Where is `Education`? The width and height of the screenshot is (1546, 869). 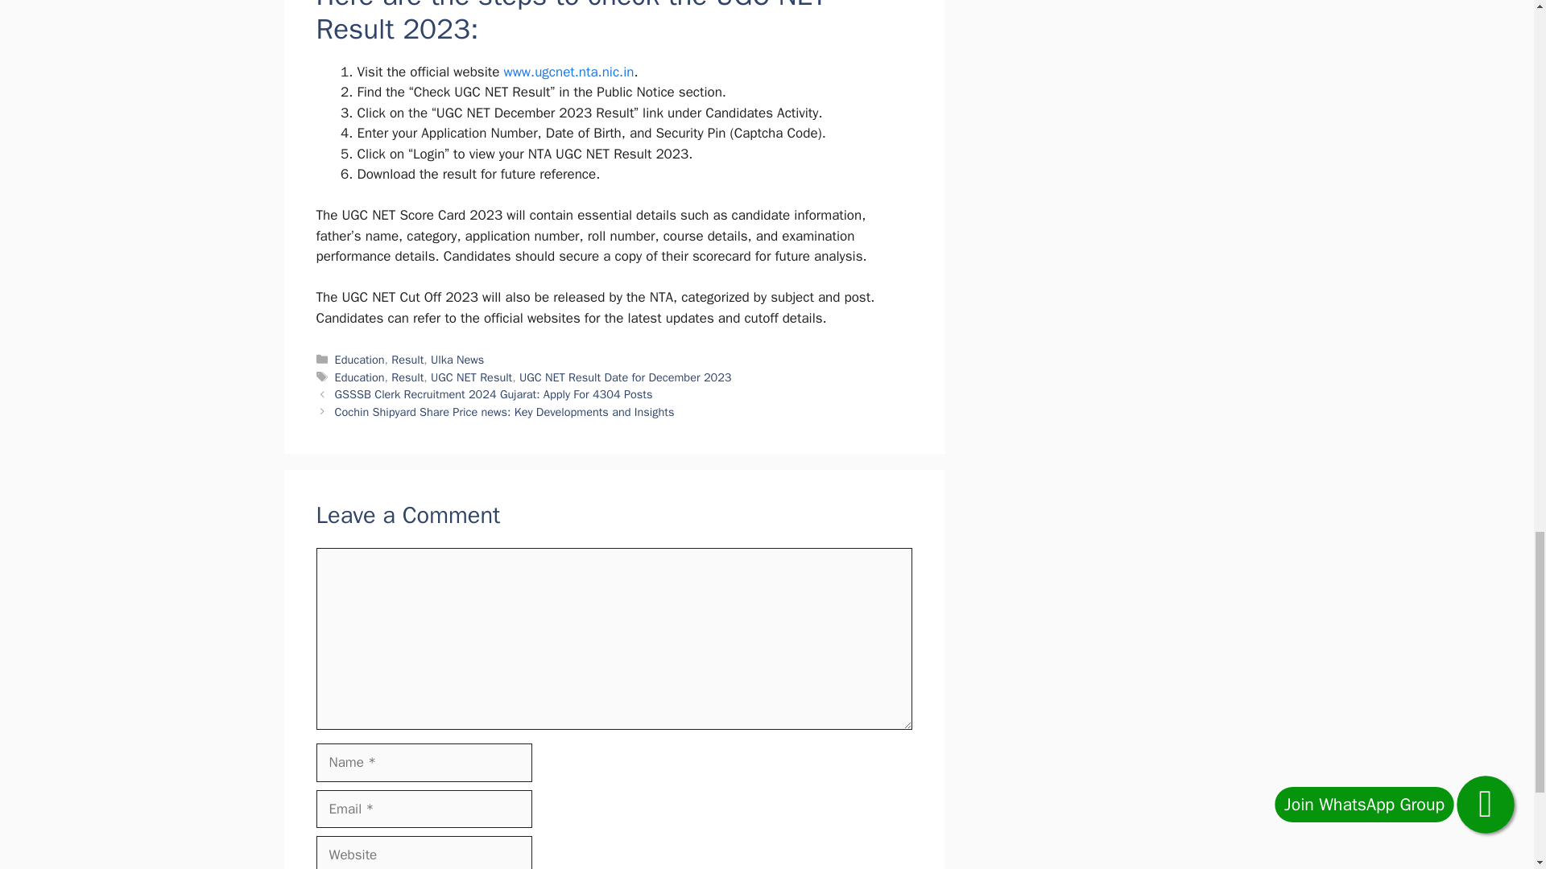
Education is located at coordinates (360, 359).